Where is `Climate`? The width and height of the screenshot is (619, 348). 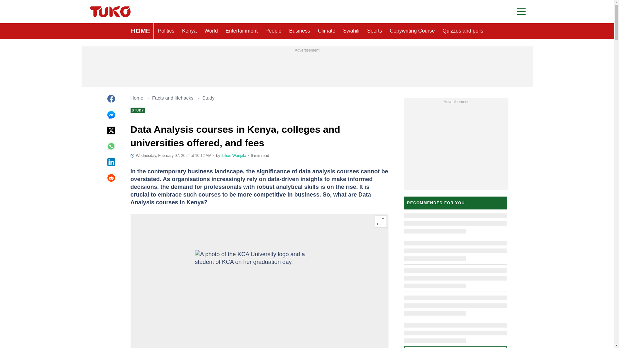 Climate is located at coordinates (326, 31).